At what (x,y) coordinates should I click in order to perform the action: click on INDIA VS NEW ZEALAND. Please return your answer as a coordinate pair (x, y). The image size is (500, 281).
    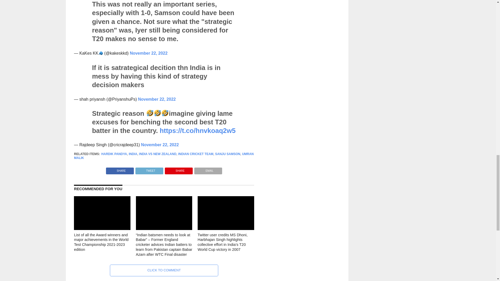
    Looking at the image, I should click on (158, 154).